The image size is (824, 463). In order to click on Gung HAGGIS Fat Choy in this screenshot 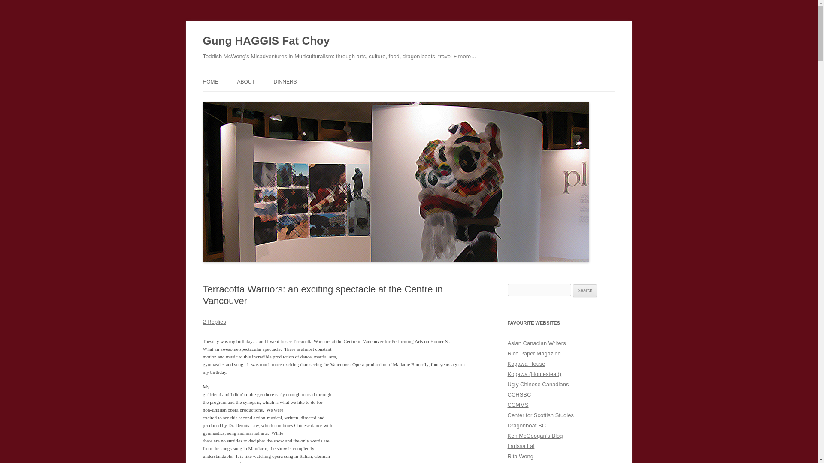, I will do `click(266, 41)`.